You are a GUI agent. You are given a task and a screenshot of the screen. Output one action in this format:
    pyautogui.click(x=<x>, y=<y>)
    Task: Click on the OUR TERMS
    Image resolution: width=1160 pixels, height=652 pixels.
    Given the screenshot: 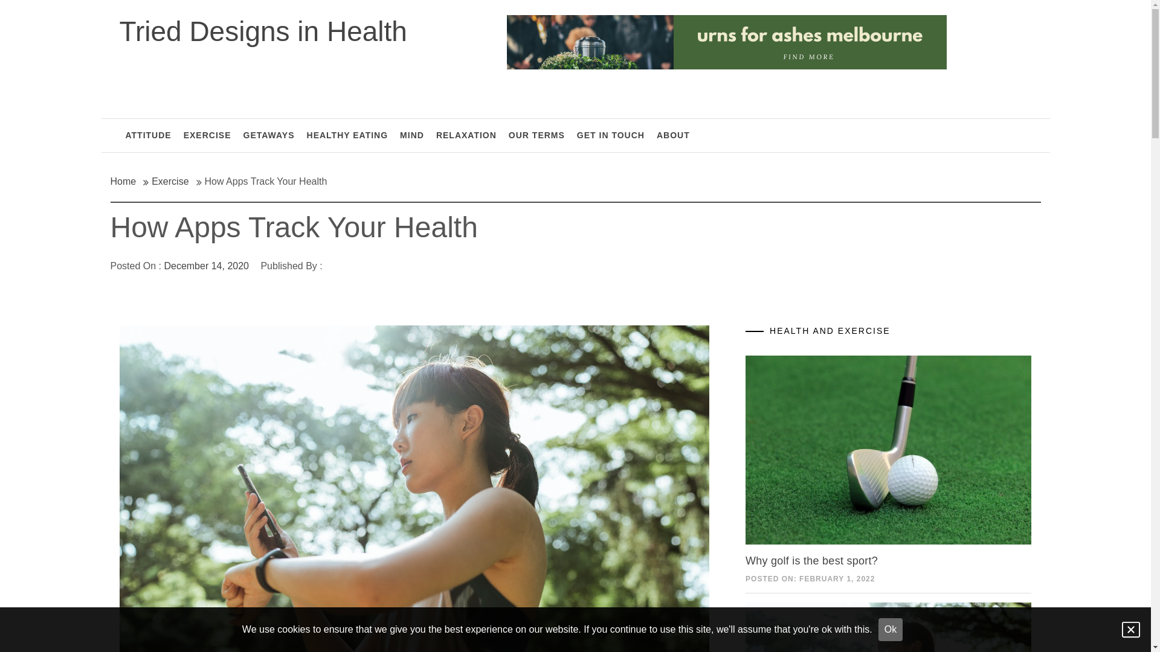 What is the action you would take?
    pyautogui.click(x=536, y=135)
    